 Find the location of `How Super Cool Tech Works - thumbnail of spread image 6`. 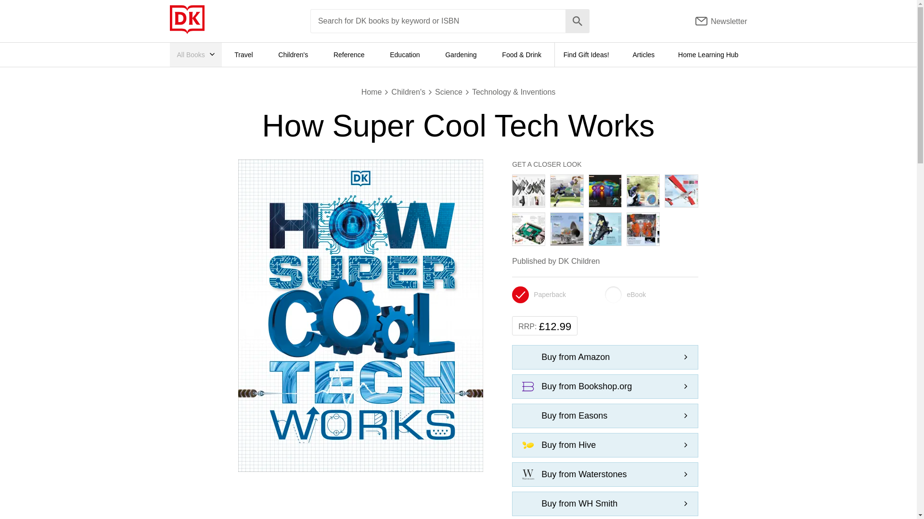

How Super Cool Tech Works - thumbnail of spread image 6 is located at coordinates (528, 229).